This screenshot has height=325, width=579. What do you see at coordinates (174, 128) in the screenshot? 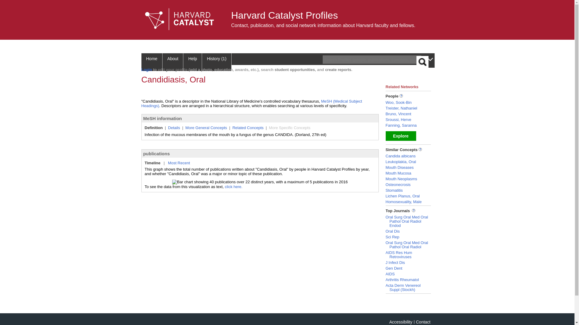
I see `Details` at bounding box center [174, 128].